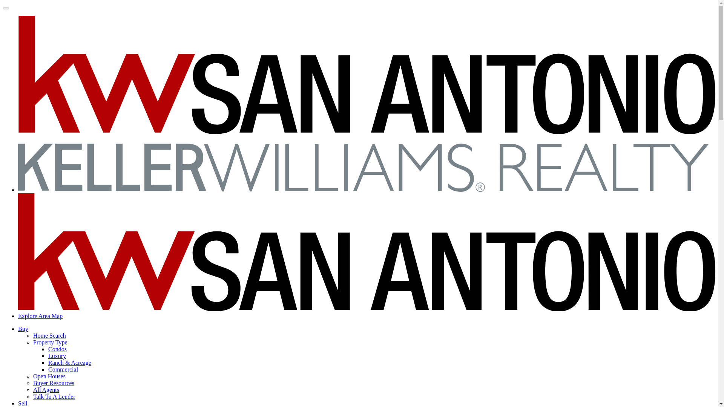 The width and height of the screenshot is (724, 407). What do you see at coordinates (23, 329) in the screenshot?
I see `Buy` at bounding box center [23, 329].